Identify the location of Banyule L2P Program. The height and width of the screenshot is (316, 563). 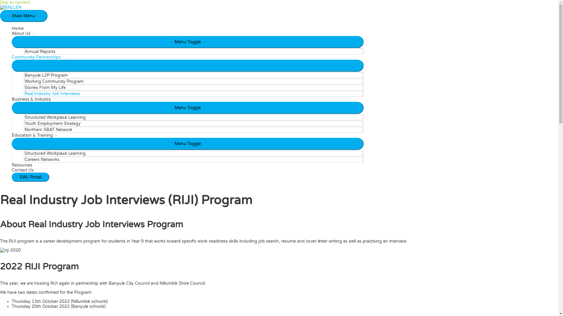
(194, 75).